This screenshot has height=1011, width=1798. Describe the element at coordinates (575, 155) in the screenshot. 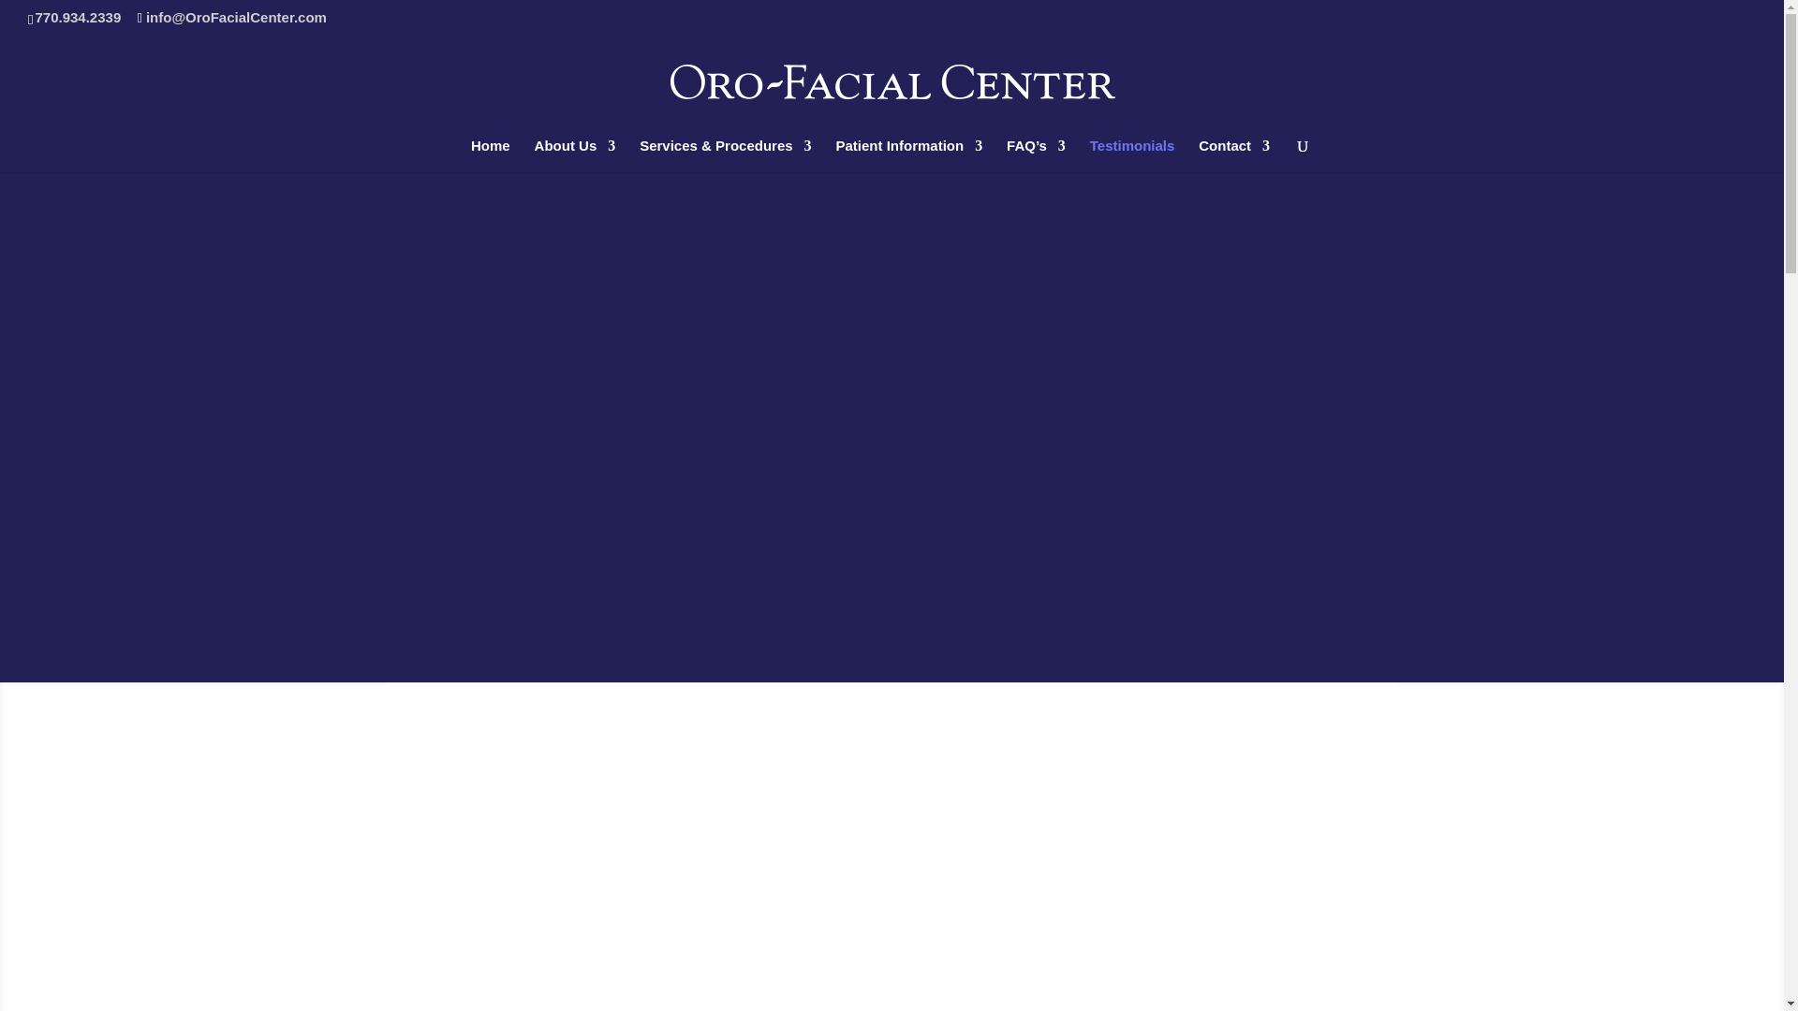

I see `About Us` at that location.